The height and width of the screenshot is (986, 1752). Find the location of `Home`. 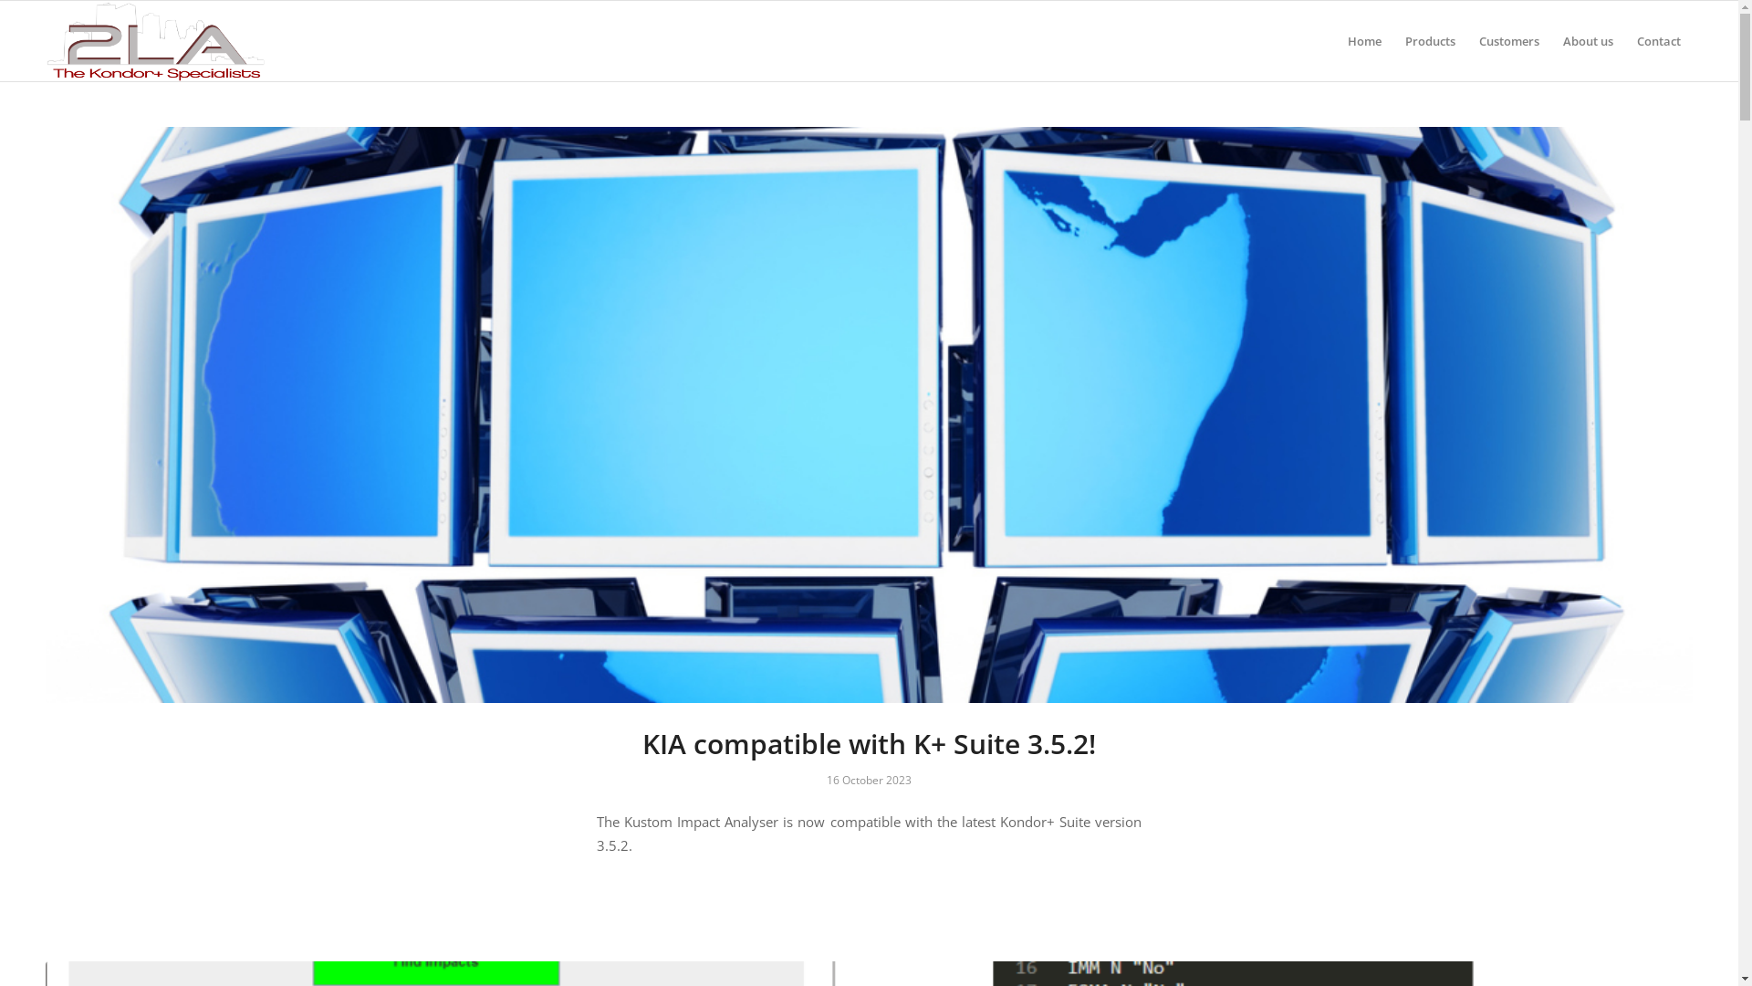

Home is located at coordinates (1365, 41).